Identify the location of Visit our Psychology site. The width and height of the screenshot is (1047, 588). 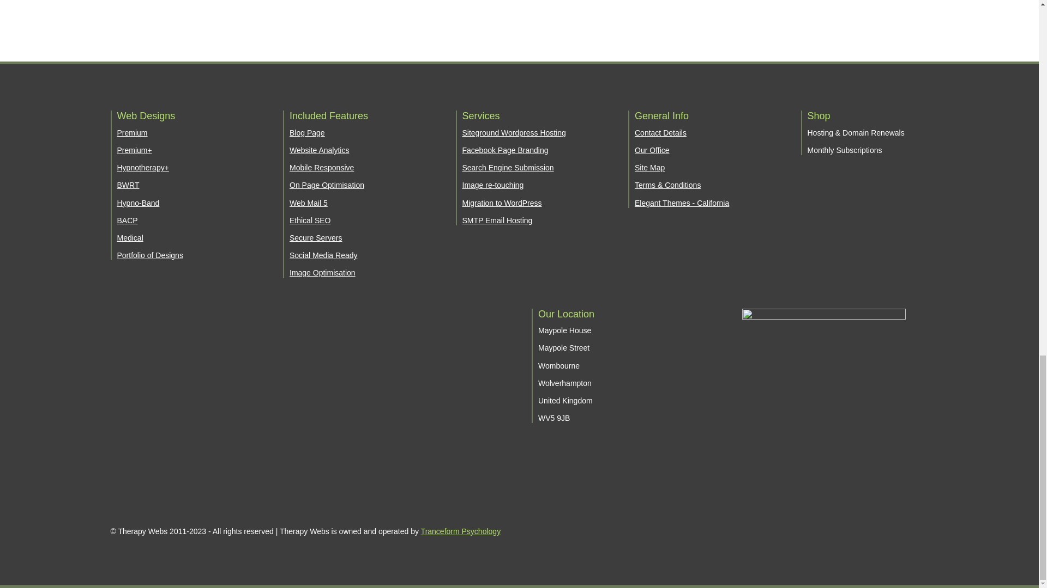
(461, 531).